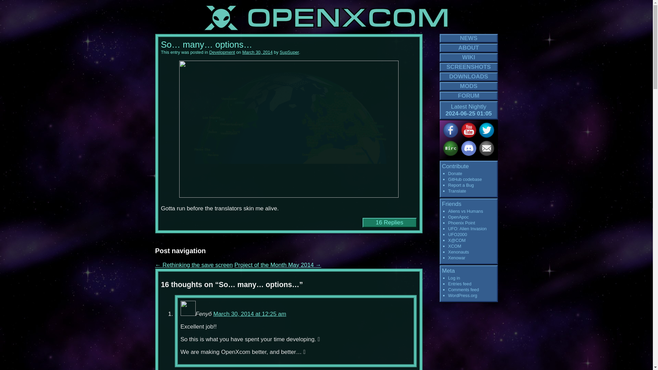 Image resolution: width=658 pixels, height=370 pixels. Describe the element at coordinates (468, 58) in the screenshot. I see `WIKI` at that location.